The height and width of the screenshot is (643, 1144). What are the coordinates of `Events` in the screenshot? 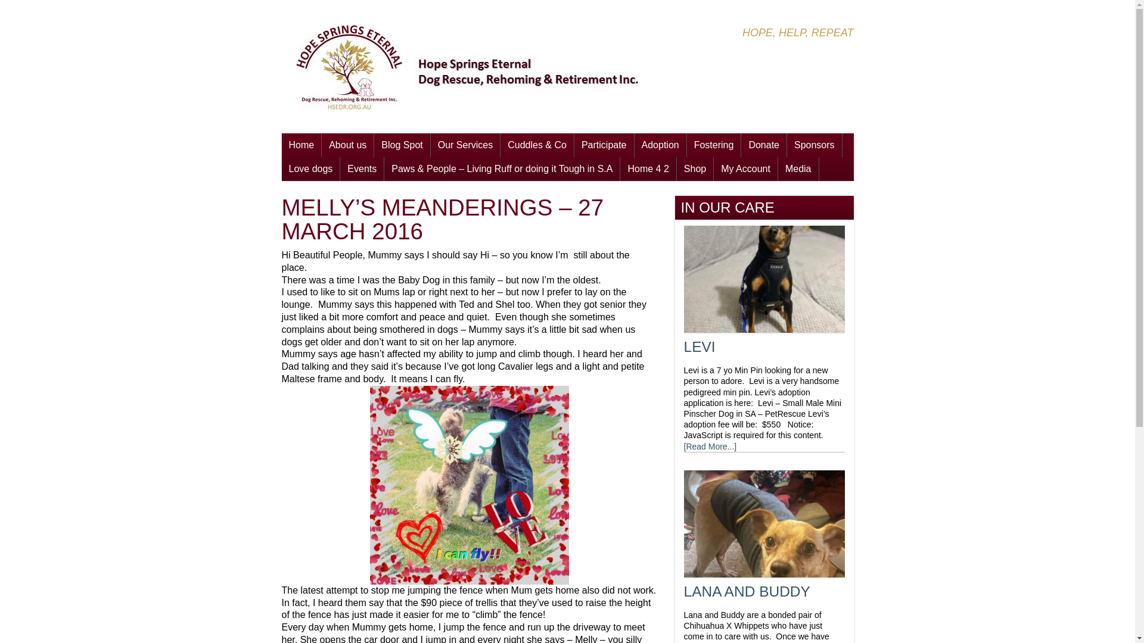 It's located at (362, 169).